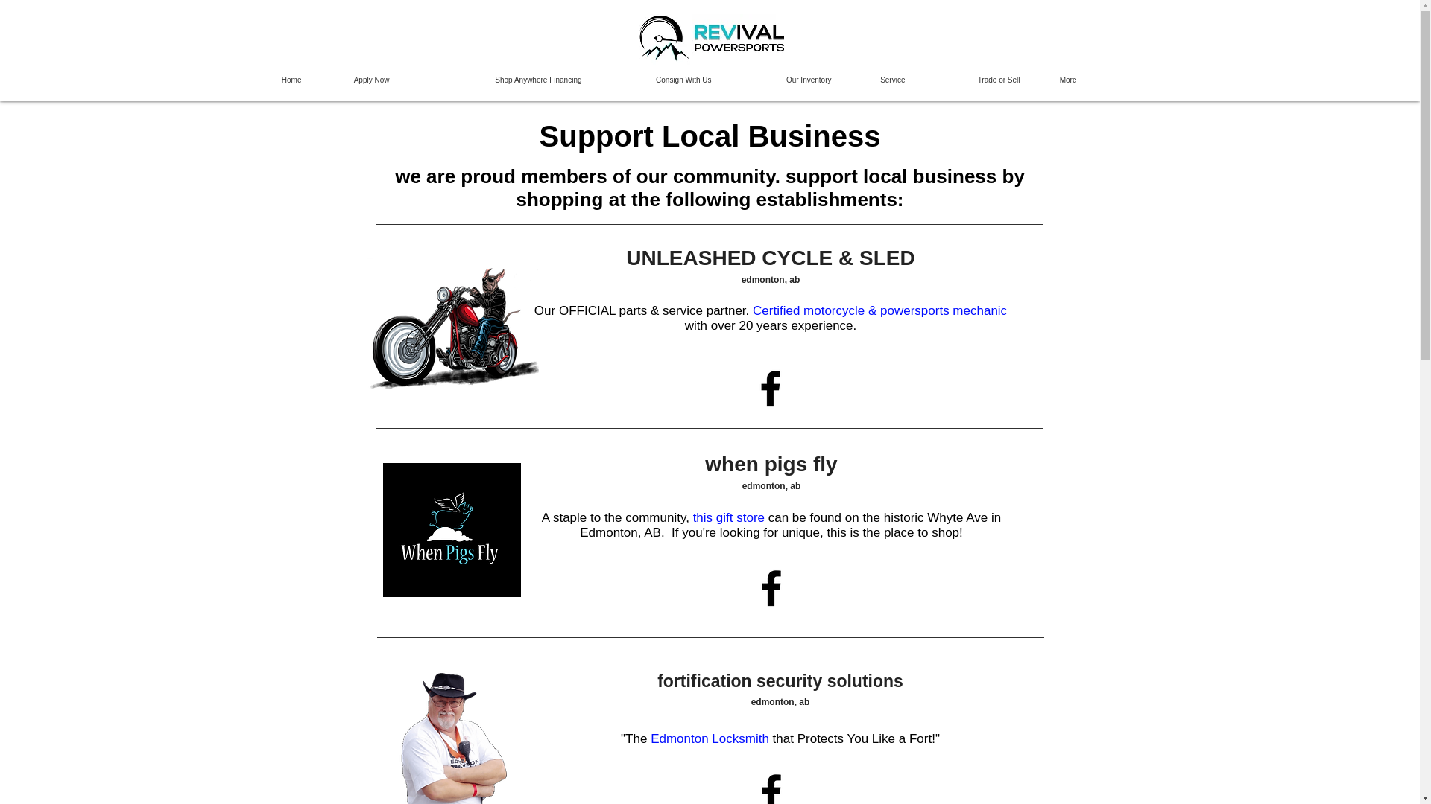  Describe the element at coordinates (496, 80) in the screenshot. I see `Shop Anywhere Financing` at that location.